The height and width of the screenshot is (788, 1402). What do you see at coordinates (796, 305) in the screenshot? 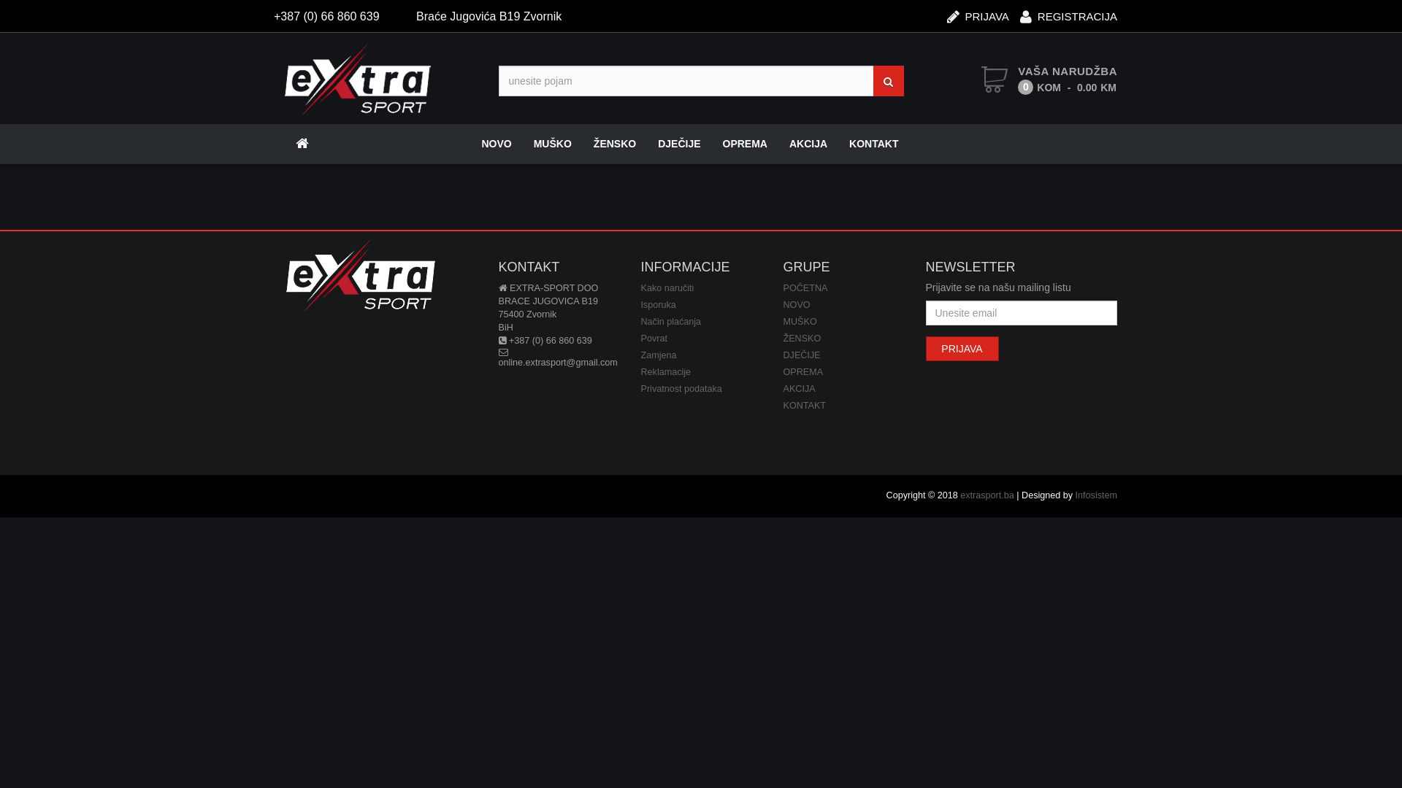
I see `NOVO` at bounding box center [796, 305].